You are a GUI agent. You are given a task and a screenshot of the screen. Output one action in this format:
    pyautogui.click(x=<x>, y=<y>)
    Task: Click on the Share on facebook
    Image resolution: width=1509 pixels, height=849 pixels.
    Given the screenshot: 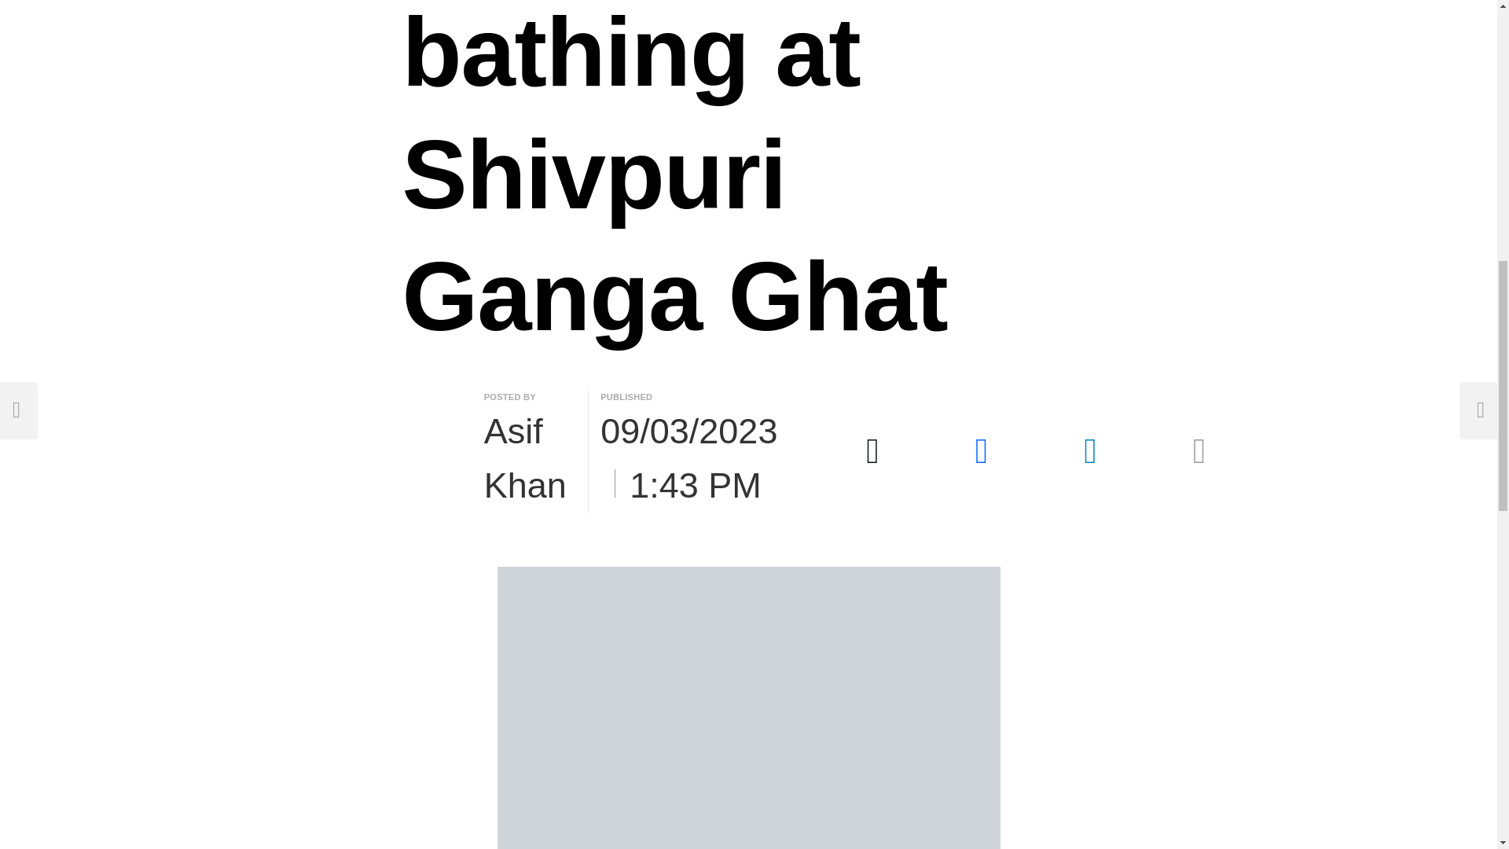 What is the action you would take?
    pyautogui.click(x=982, y=451)
    